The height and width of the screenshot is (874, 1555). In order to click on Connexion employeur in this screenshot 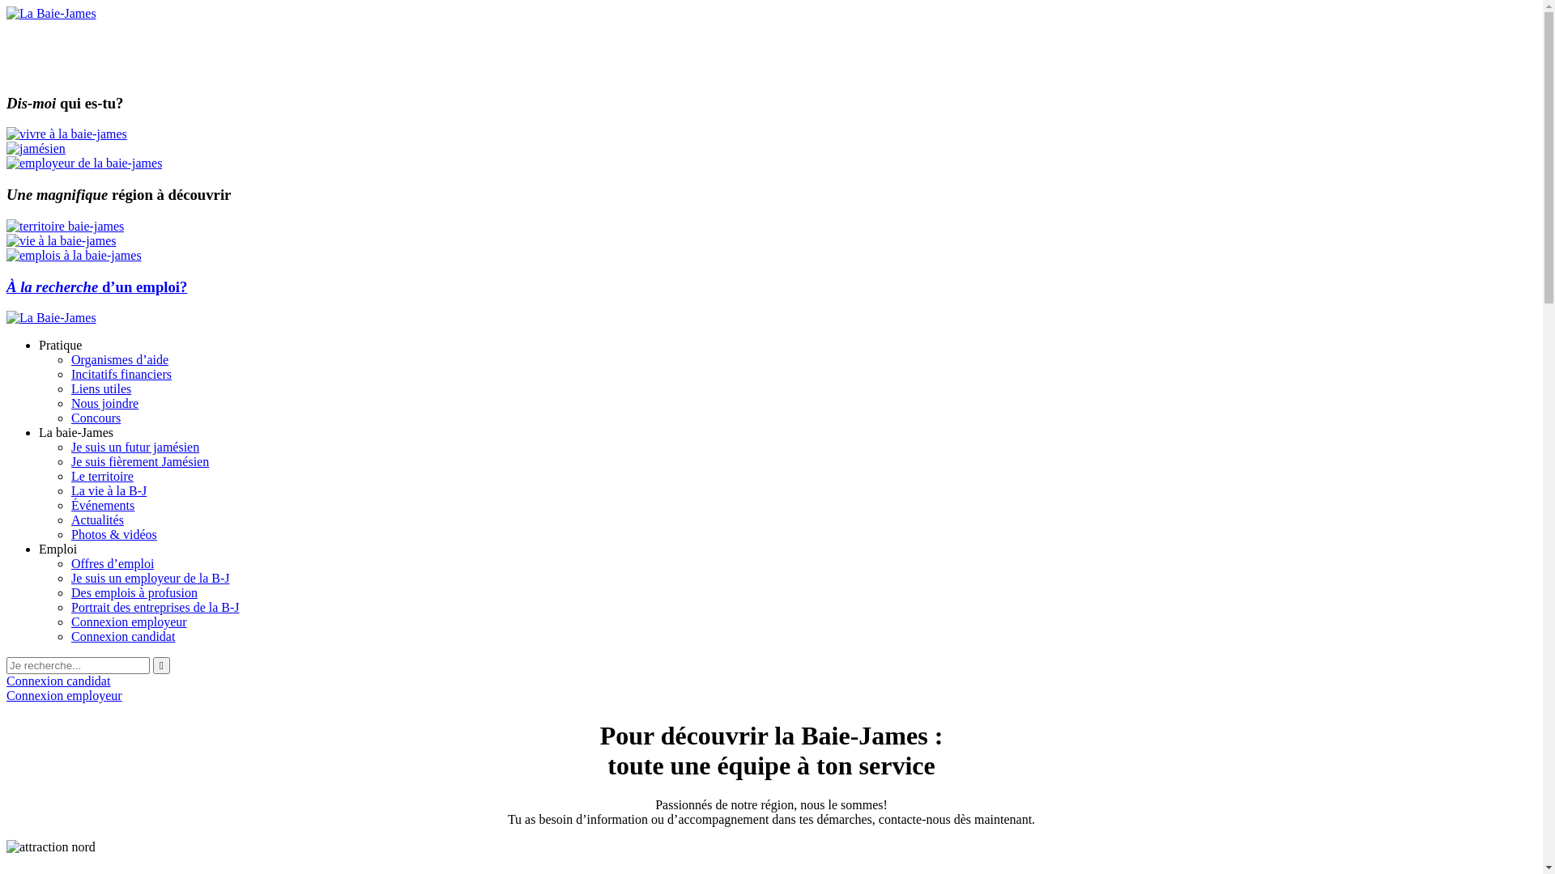, I will do `click(65, 696)`.